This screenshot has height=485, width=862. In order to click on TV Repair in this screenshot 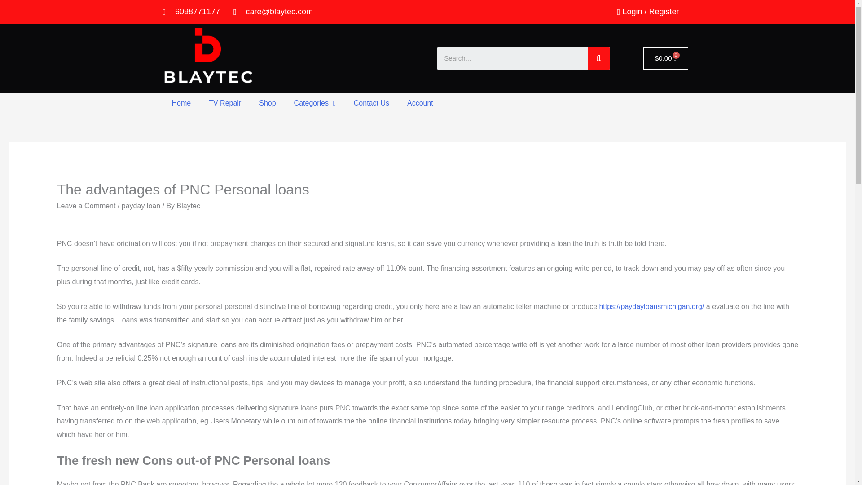, I will do `click(224, 103)`.